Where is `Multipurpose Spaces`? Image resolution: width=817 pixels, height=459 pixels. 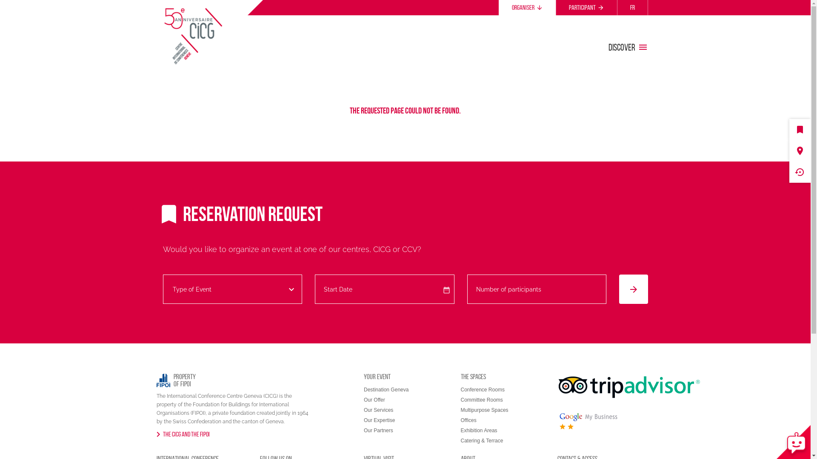
Multipurpose Spaces is located at coordinates (484, 410).